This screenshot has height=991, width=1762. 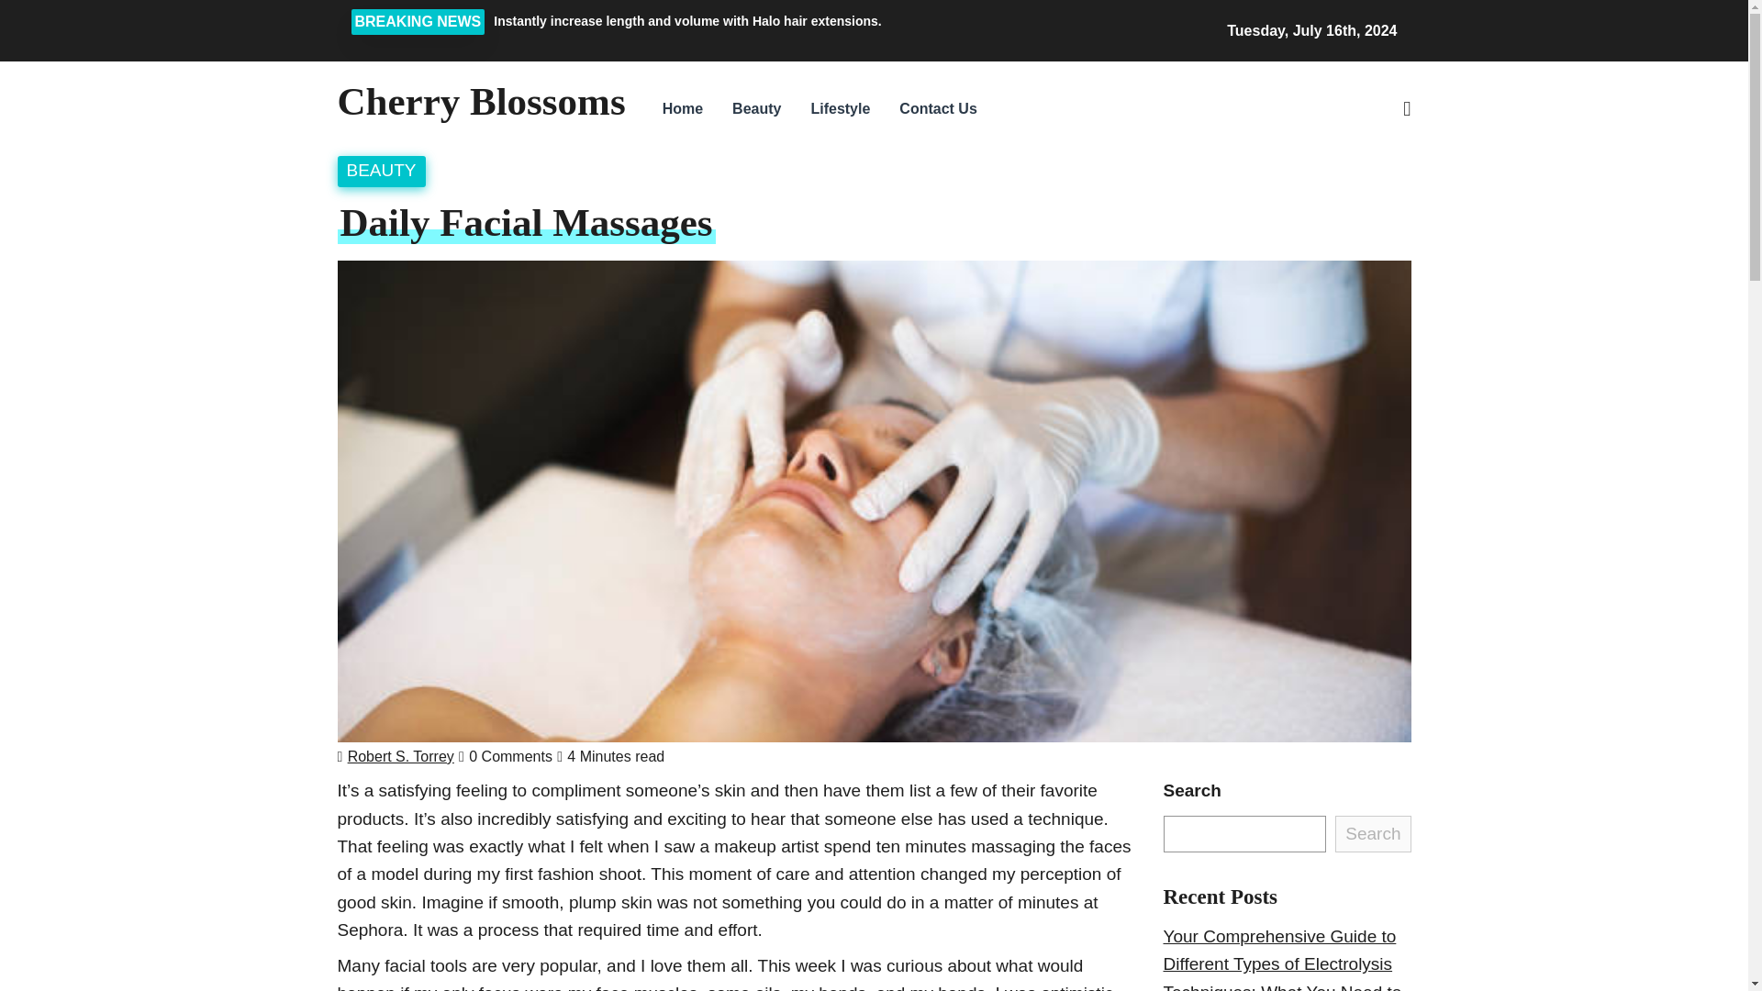 I want to click on Cherry Blossoms, so click(x=481, y=101).